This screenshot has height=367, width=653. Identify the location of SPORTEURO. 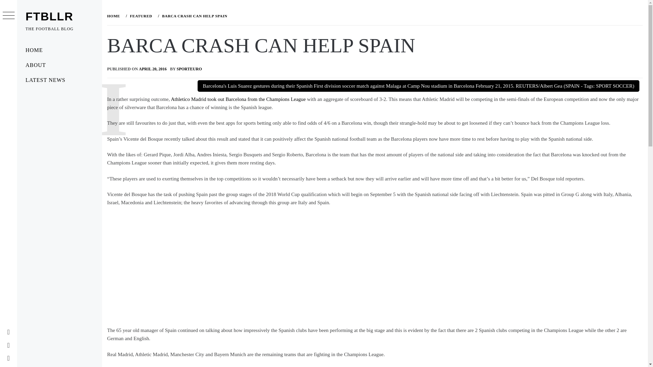
(189, 69).